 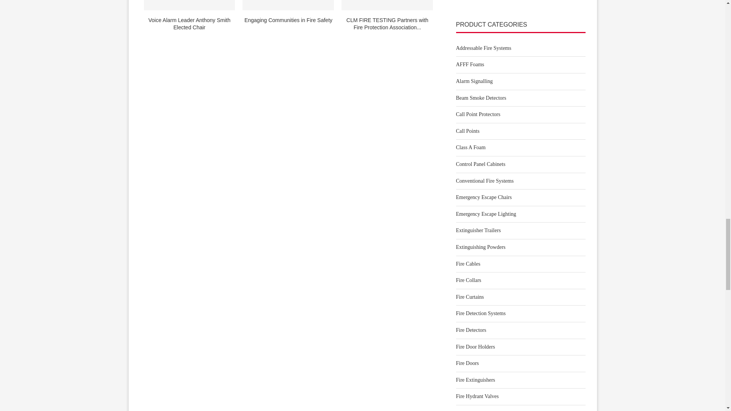 I want to click on Voice Alarm Leader Anthony Smith Elected Chair, so click(x=190, y=5).